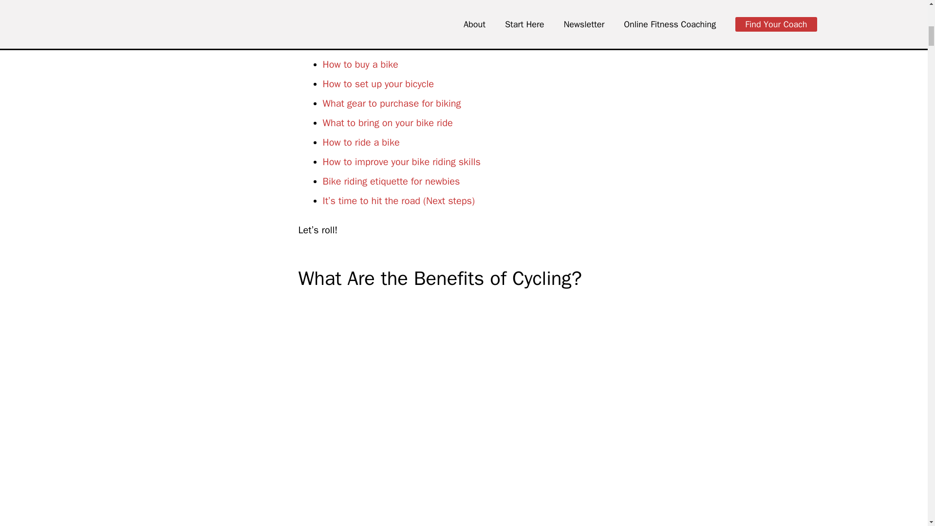 This screenshot has height=526, width=935. What do you see at coordinates (378, 84) in the screenshot?
I see `How to set up your bicycle` at bounding box center [378, 84].